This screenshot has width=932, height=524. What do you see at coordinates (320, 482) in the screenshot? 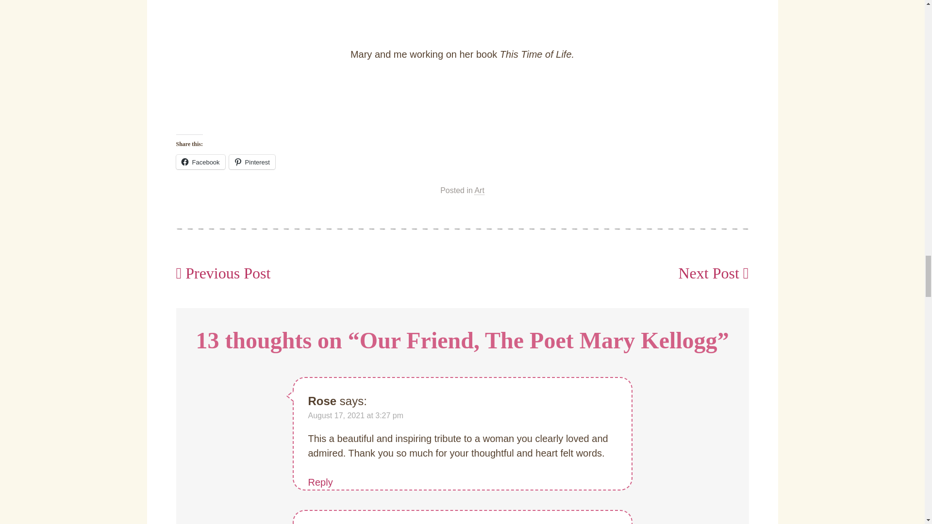
I see `Reply` at bounding box center [320, 482].